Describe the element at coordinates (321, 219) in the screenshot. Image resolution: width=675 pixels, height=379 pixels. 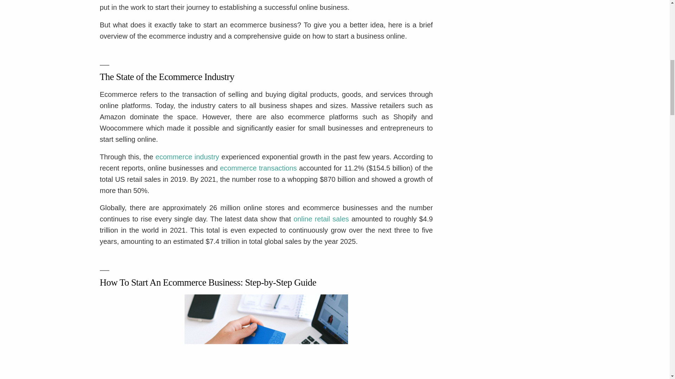
I see `online retail sales` at that location.